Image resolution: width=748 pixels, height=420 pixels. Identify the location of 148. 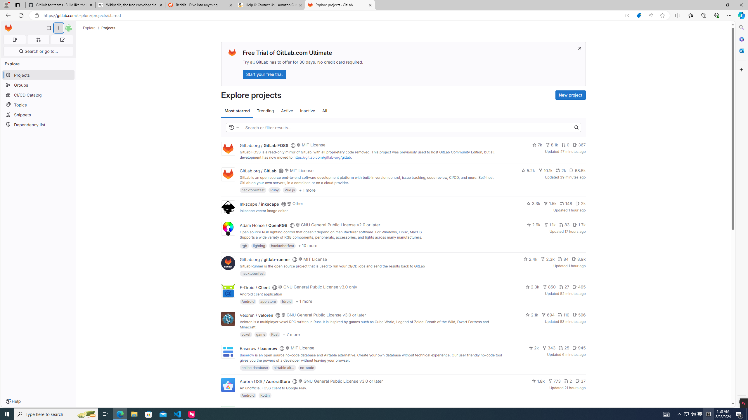
(566, 203).